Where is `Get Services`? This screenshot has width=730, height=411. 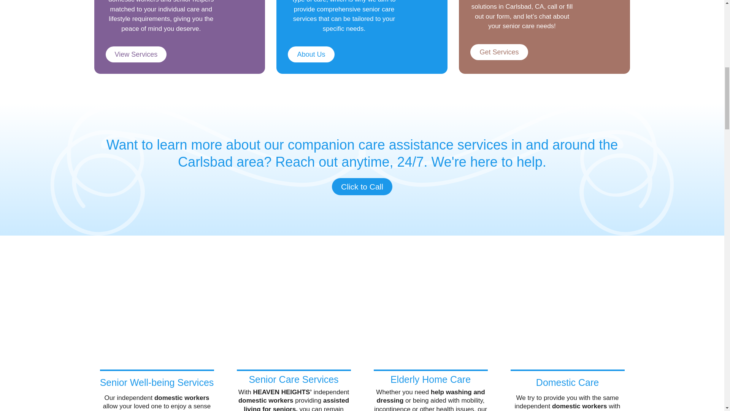
Get Services is located at coordinates (499, 52).